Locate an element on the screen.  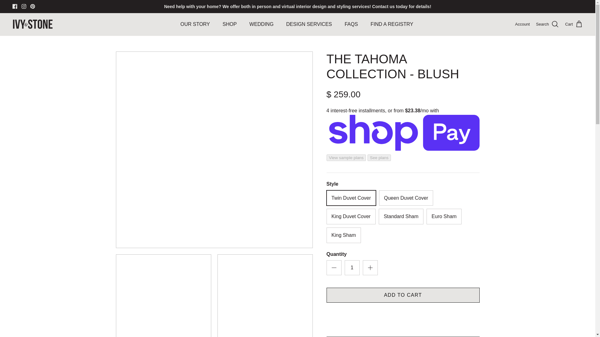
SHOP is located at coordinates (229, 24).